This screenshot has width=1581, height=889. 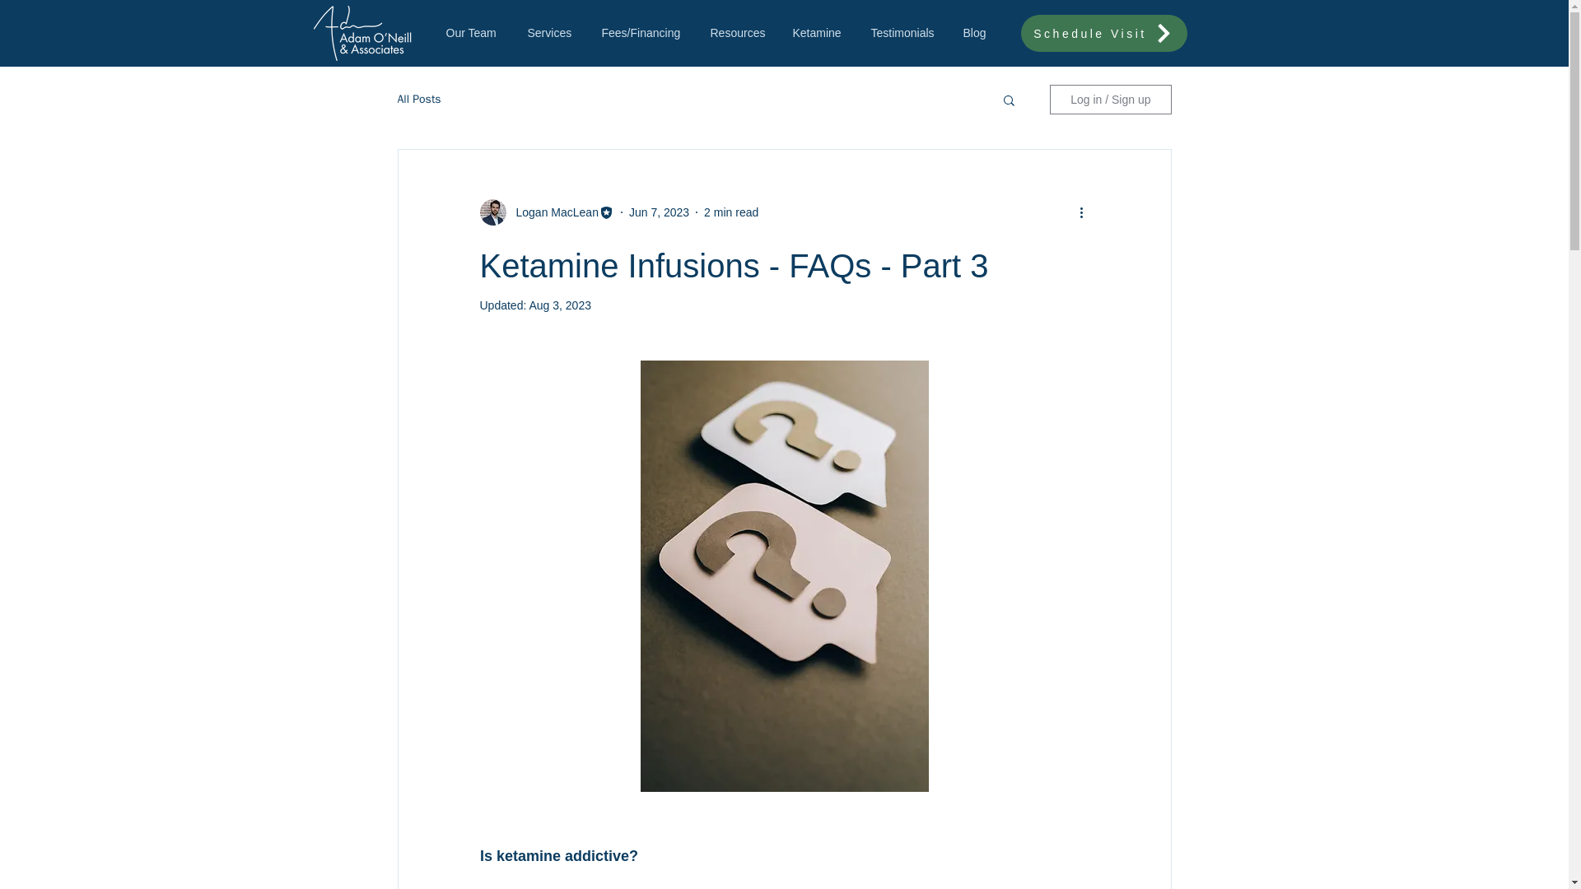 I want to click on All Posts, so click(x=418, y=99).